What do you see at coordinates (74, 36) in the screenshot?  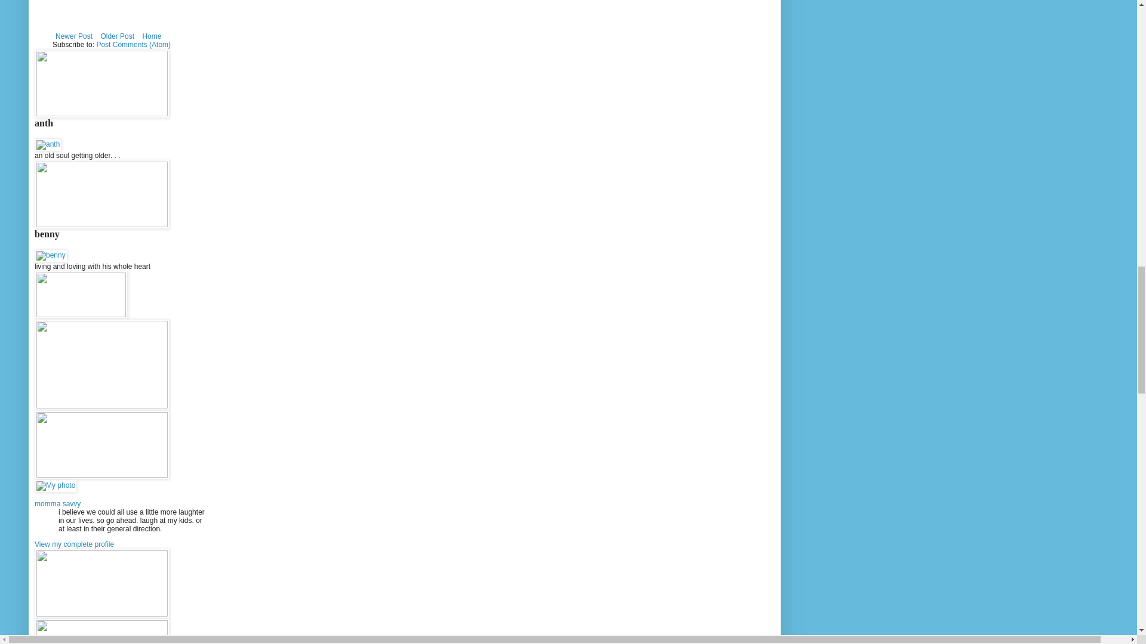 I see `Newer Post` at bounding box center [74, 36].